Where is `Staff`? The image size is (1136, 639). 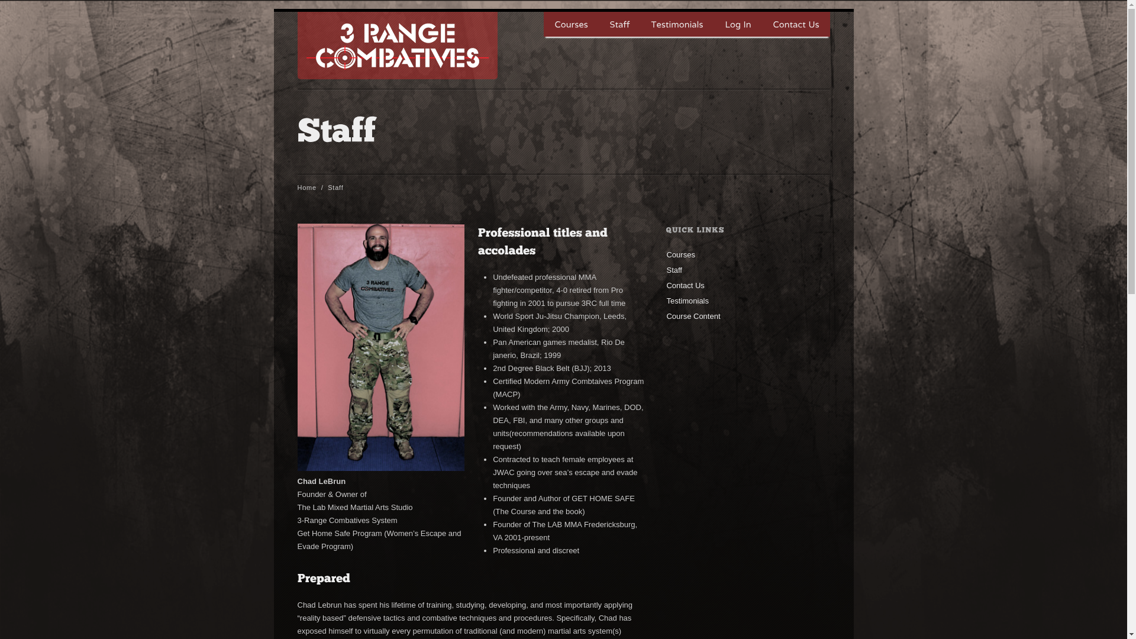
Staff is located at coordinates (674, 270).